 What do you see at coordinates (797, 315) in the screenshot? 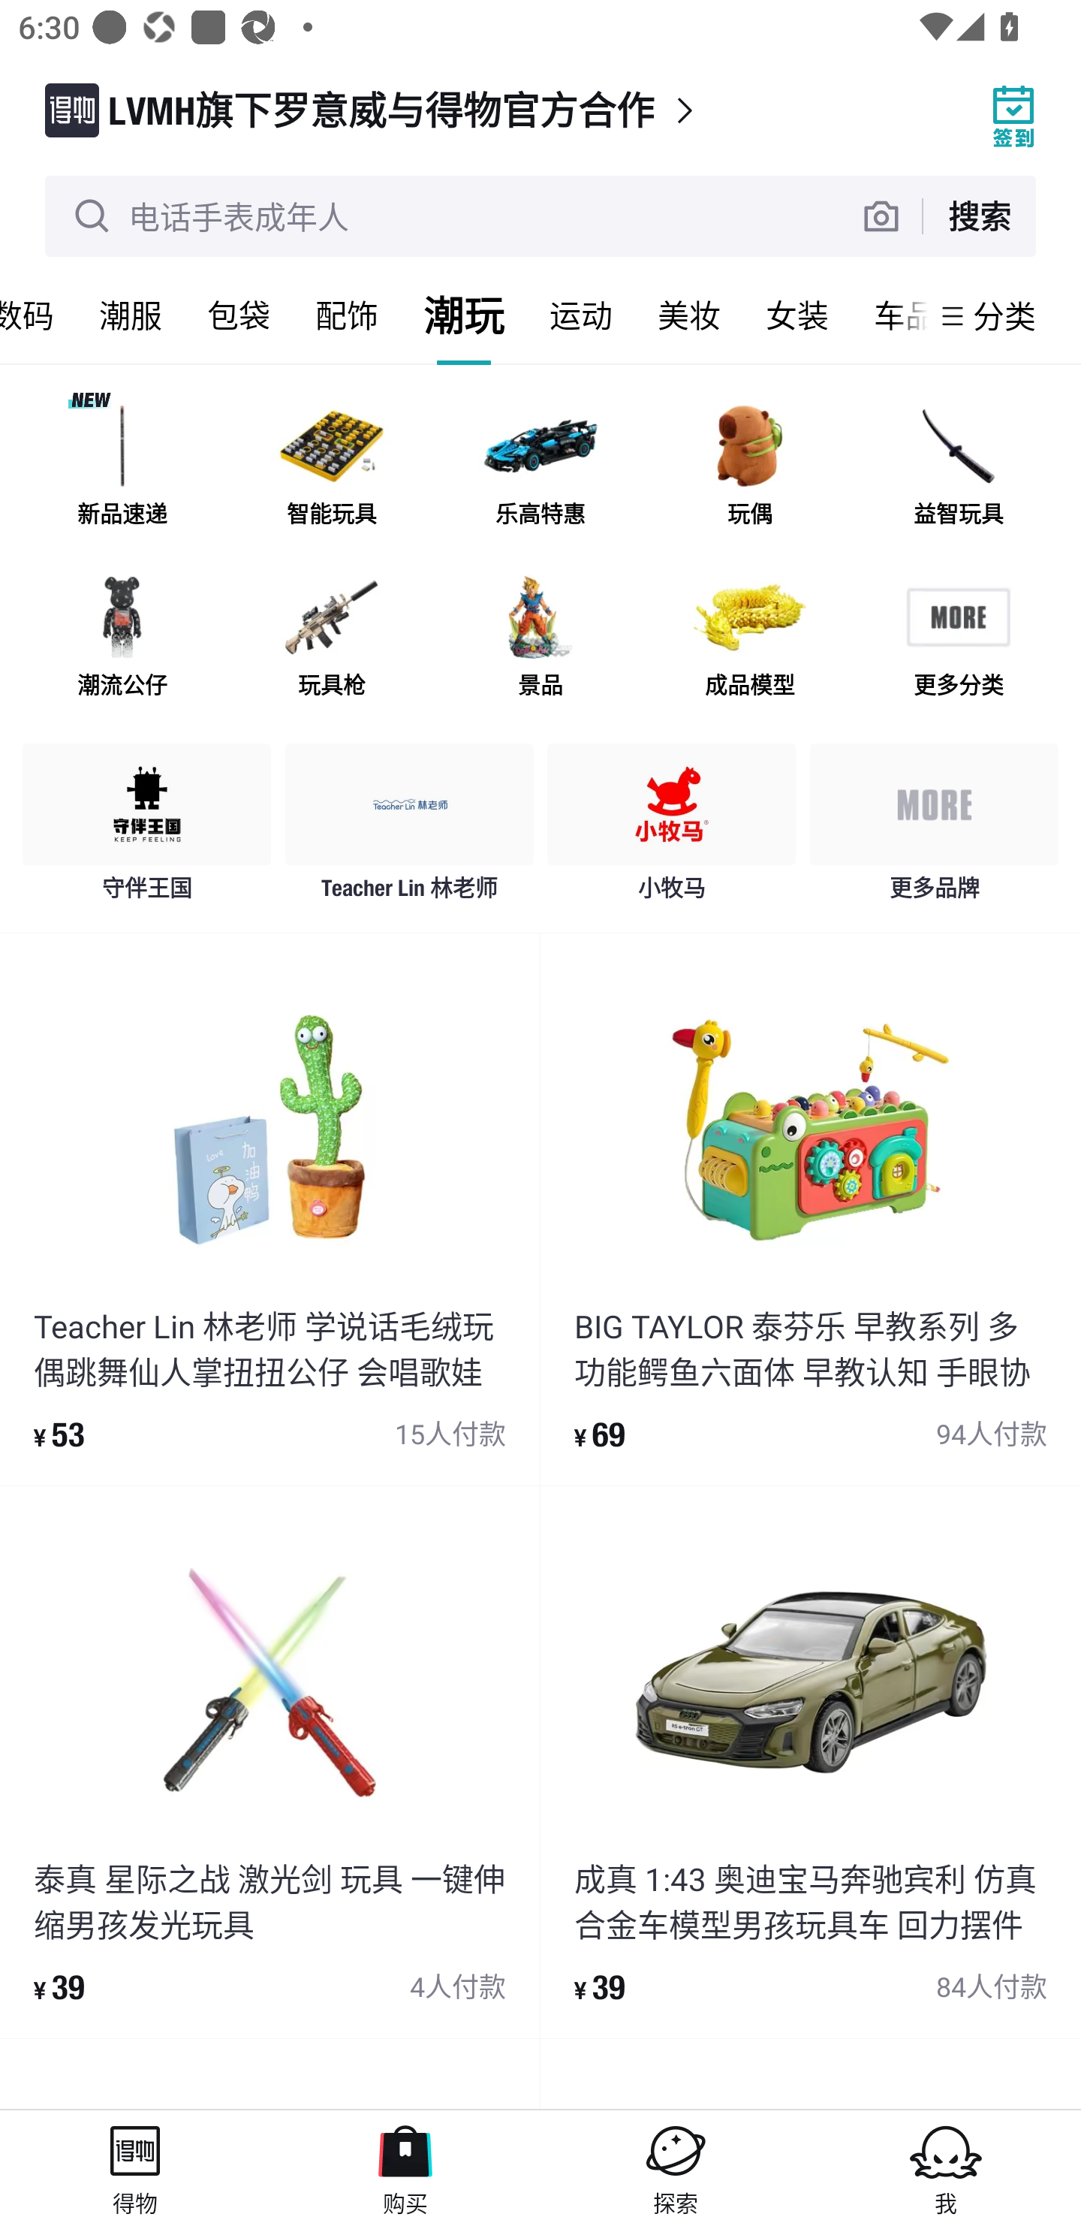
I see `女装` at bounding box center [797, 315].